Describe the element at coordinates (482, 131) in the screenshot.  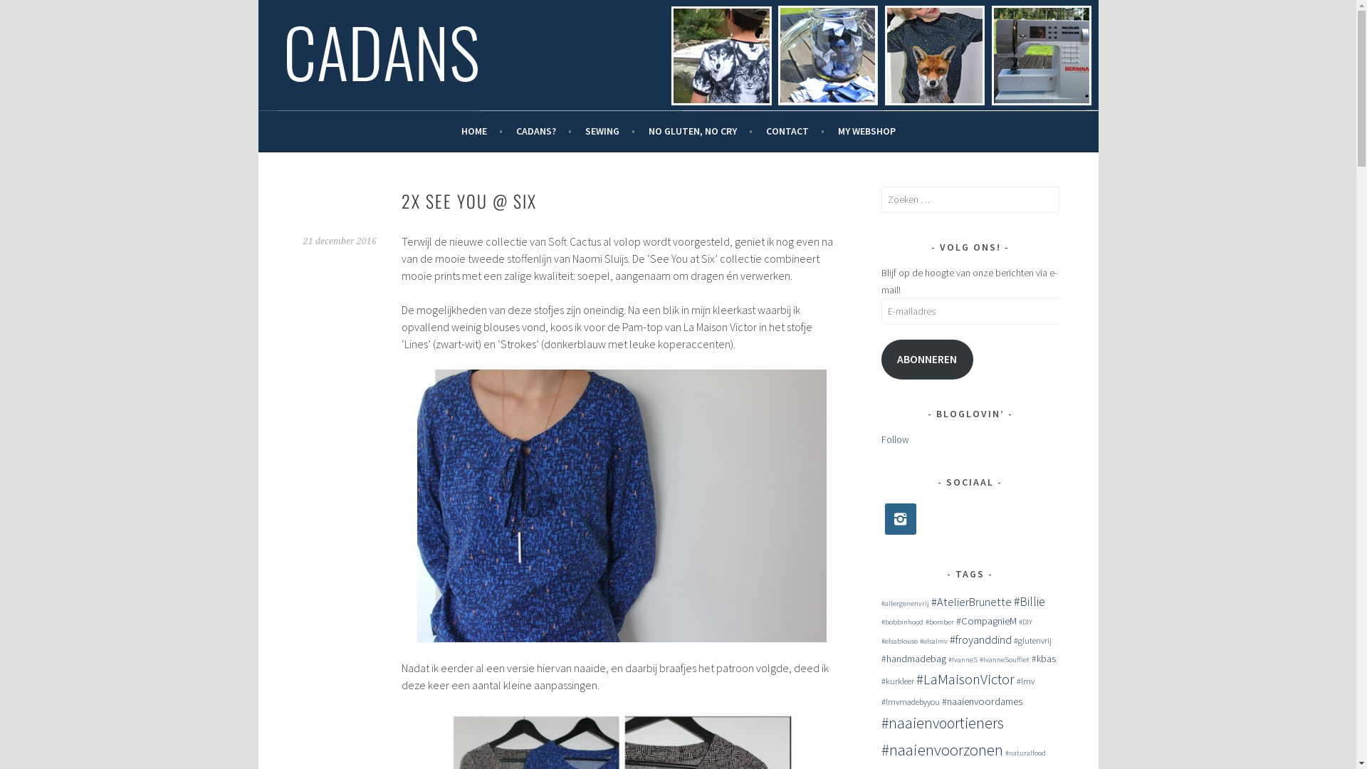
I see `HOME` at that location.